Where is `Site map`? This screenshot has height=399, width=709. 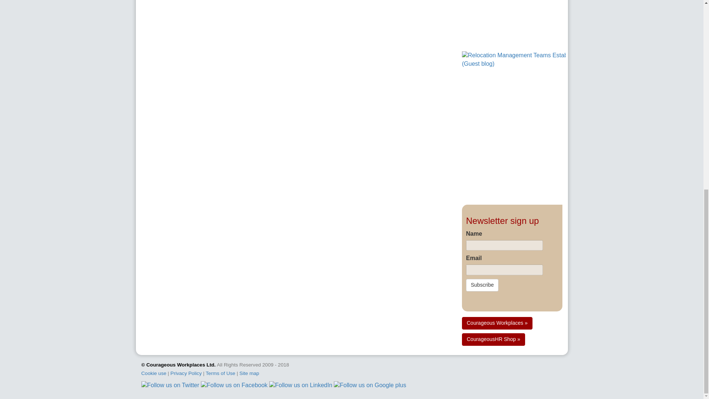
Site map is located at coordinates (249, 373).